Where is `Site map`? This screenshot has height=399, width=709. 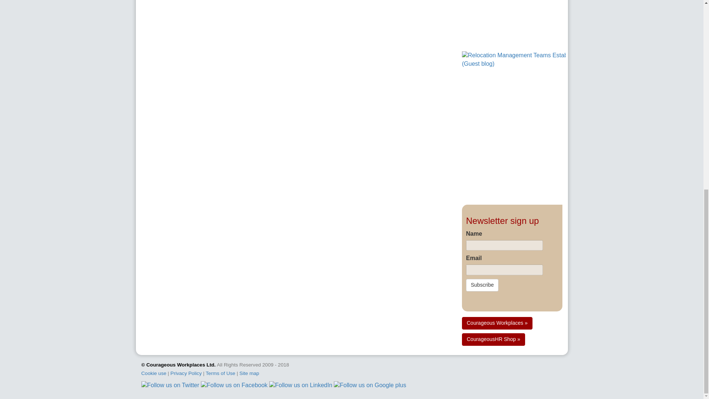
Site map is located at coordinates (249, 373).